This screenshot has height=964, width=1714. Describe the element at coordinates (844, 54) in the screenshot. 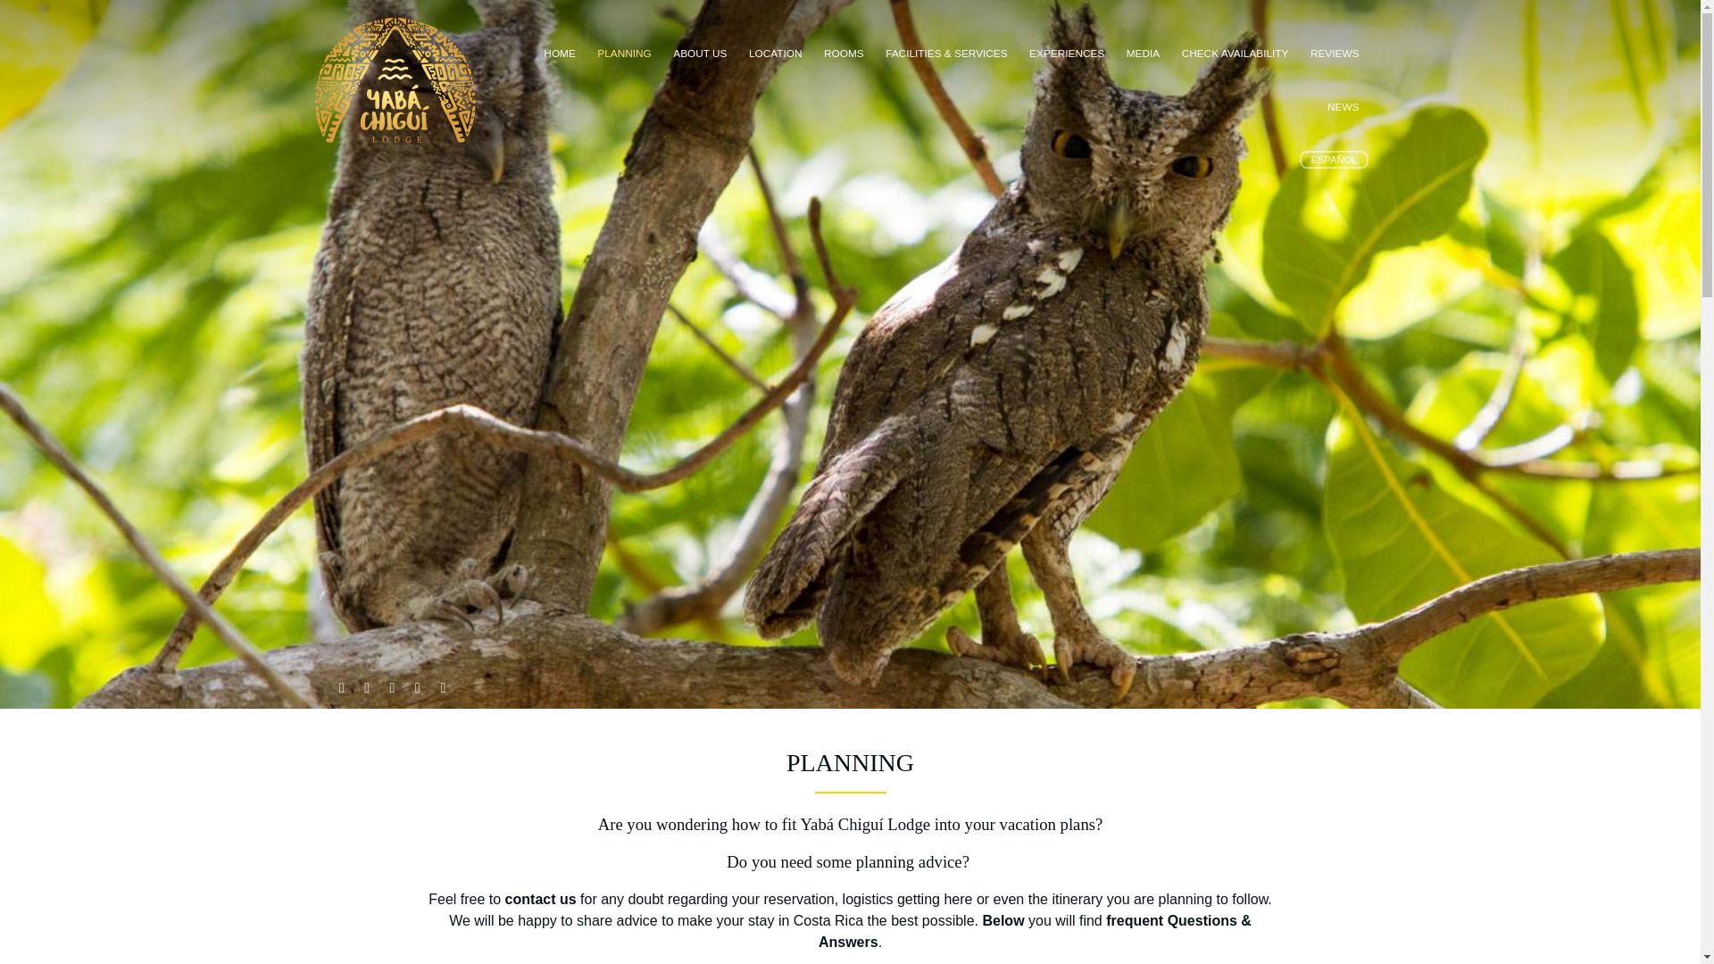

I see `Rooms` at that location.